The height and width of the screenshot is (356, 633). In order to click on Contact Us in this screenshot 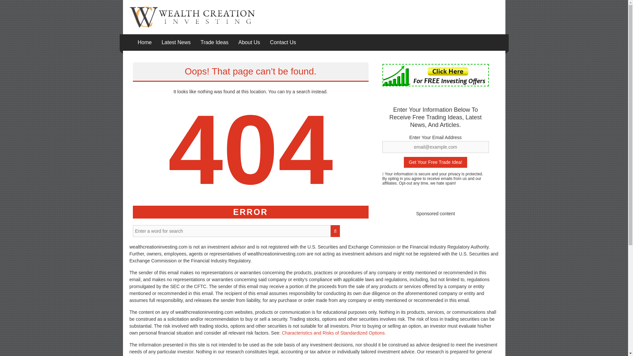, I will do `click(283, 42)`.